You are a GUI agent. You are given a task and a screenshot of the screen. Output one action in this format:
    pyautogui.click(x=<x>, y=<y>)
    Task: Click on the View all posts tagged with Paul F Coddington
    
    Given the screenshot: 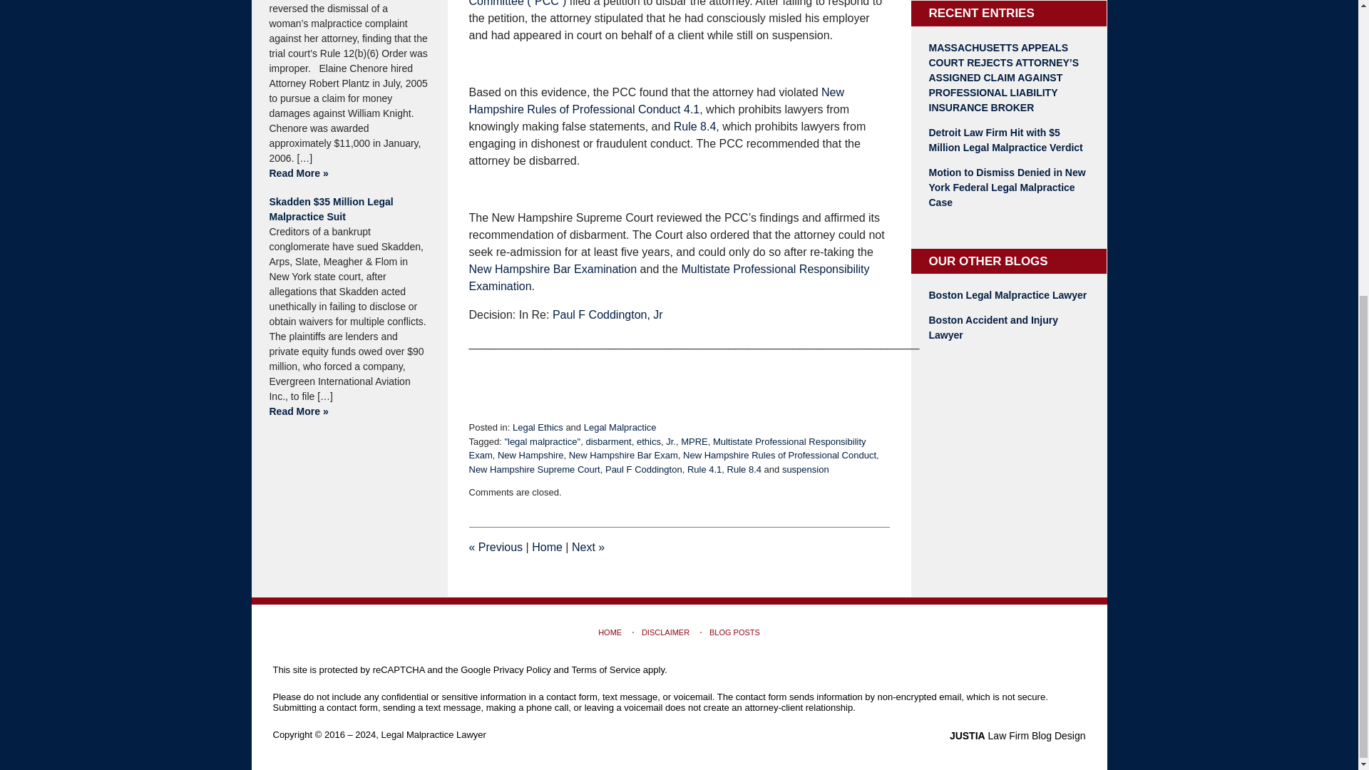 What is the action you would take?
    pyautogui.click(x=643, y=469)
    